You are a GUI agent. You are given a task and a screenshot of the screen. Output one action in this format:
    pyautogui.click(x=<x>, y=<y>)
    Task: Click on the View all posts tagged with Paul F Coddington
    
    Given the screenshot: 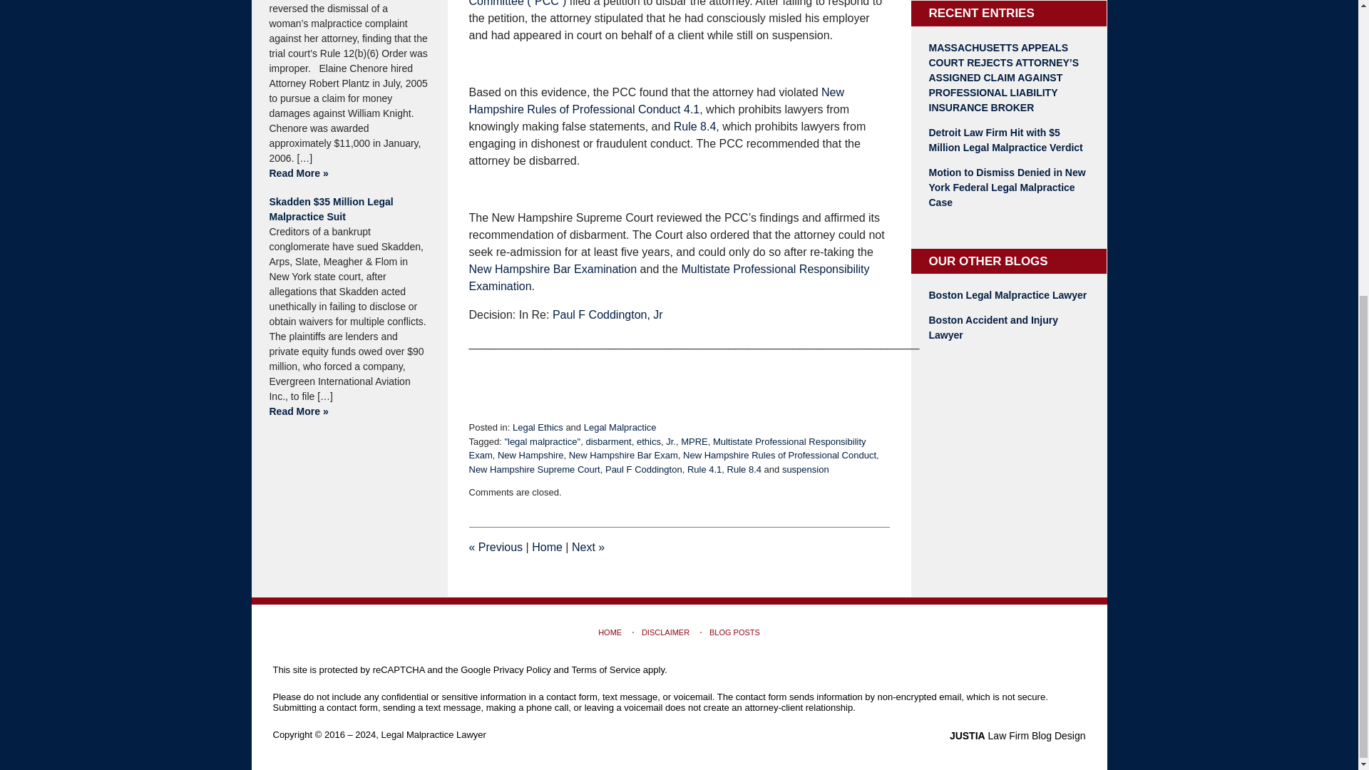 What is the action you would take?
    pyautogui.click(x=643, y=469)
    